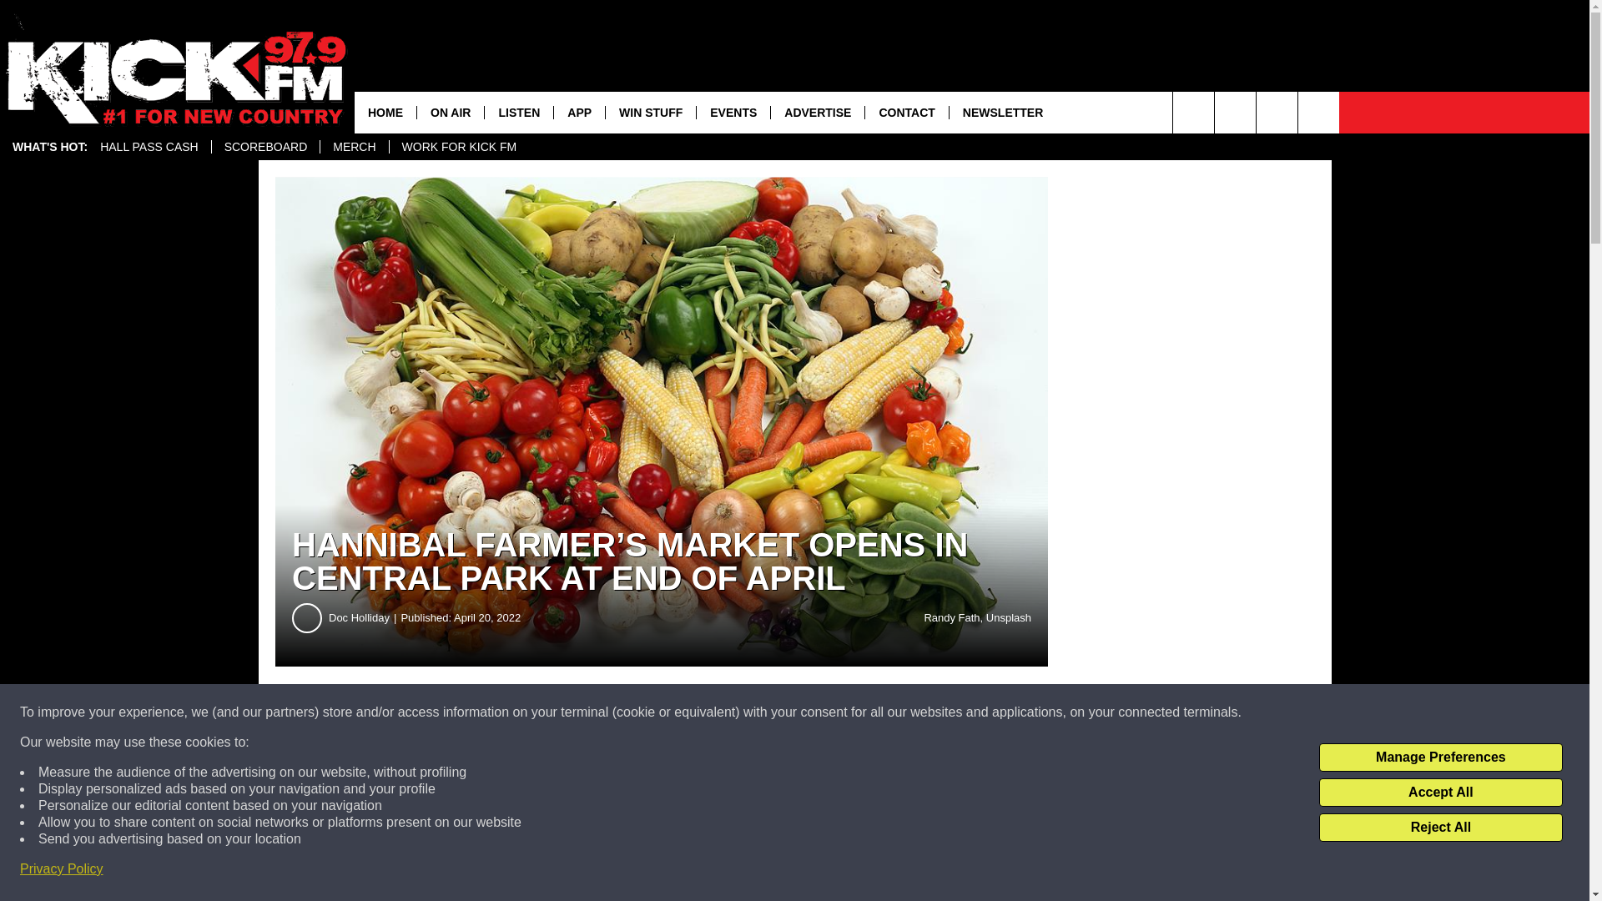  I want to click on HALL PASS CASH, so click(149, 147).